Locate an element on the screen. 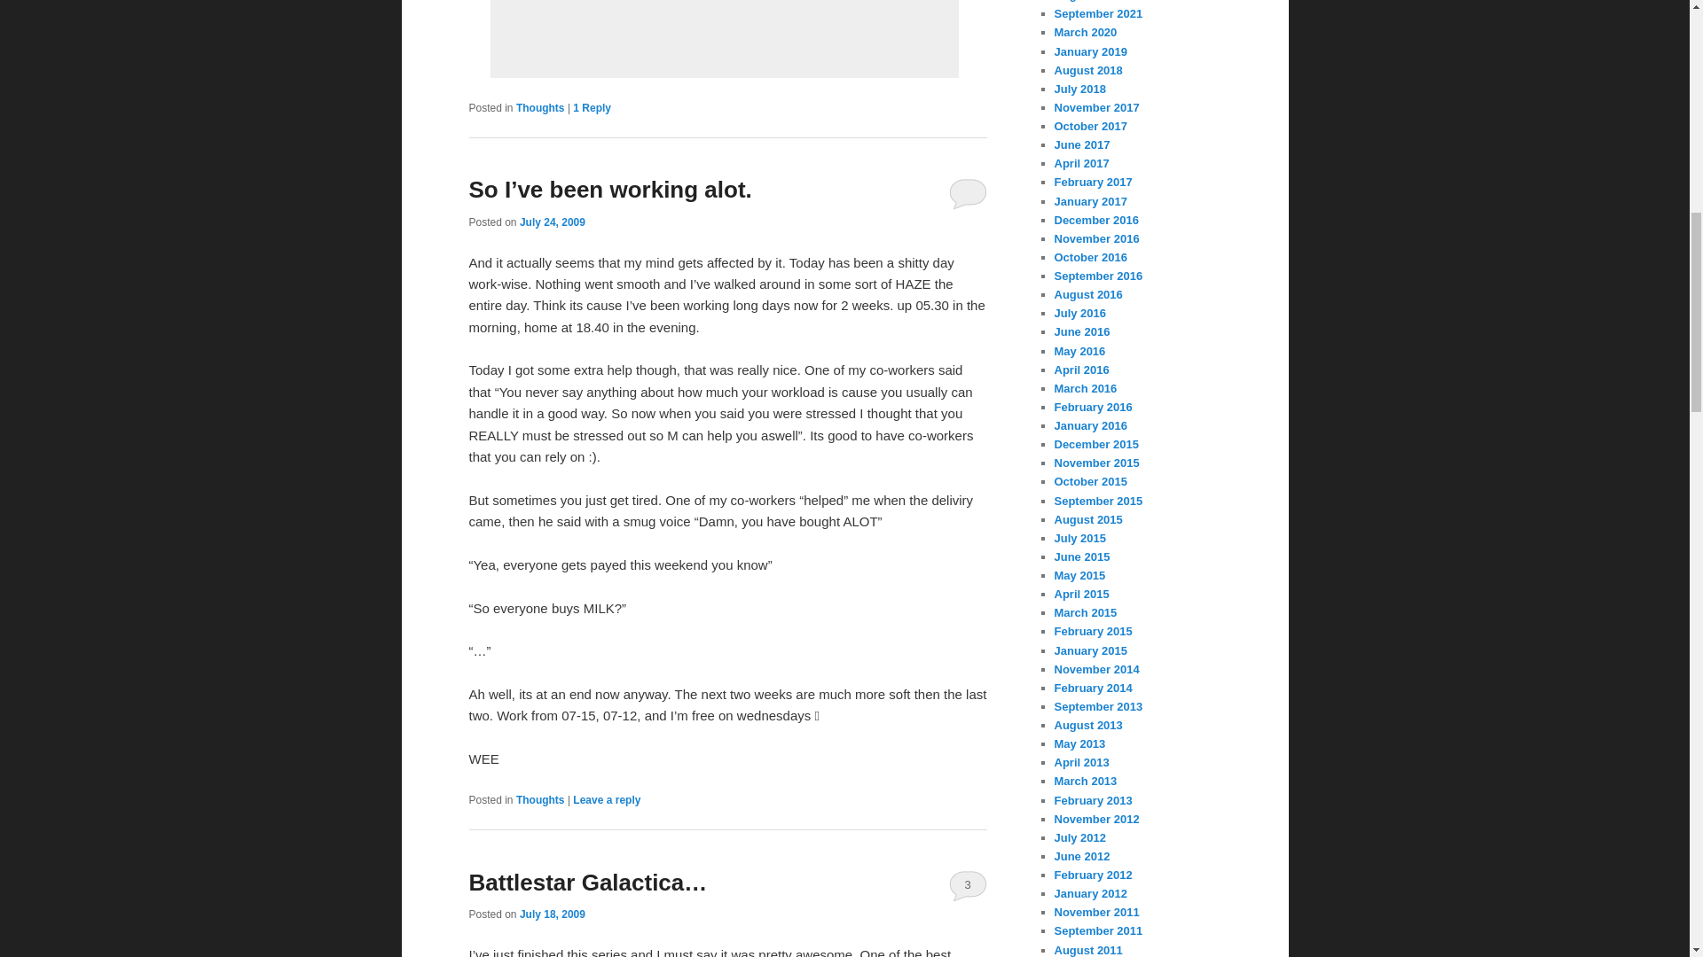  Thoughts is located at coordinates (540, 107).